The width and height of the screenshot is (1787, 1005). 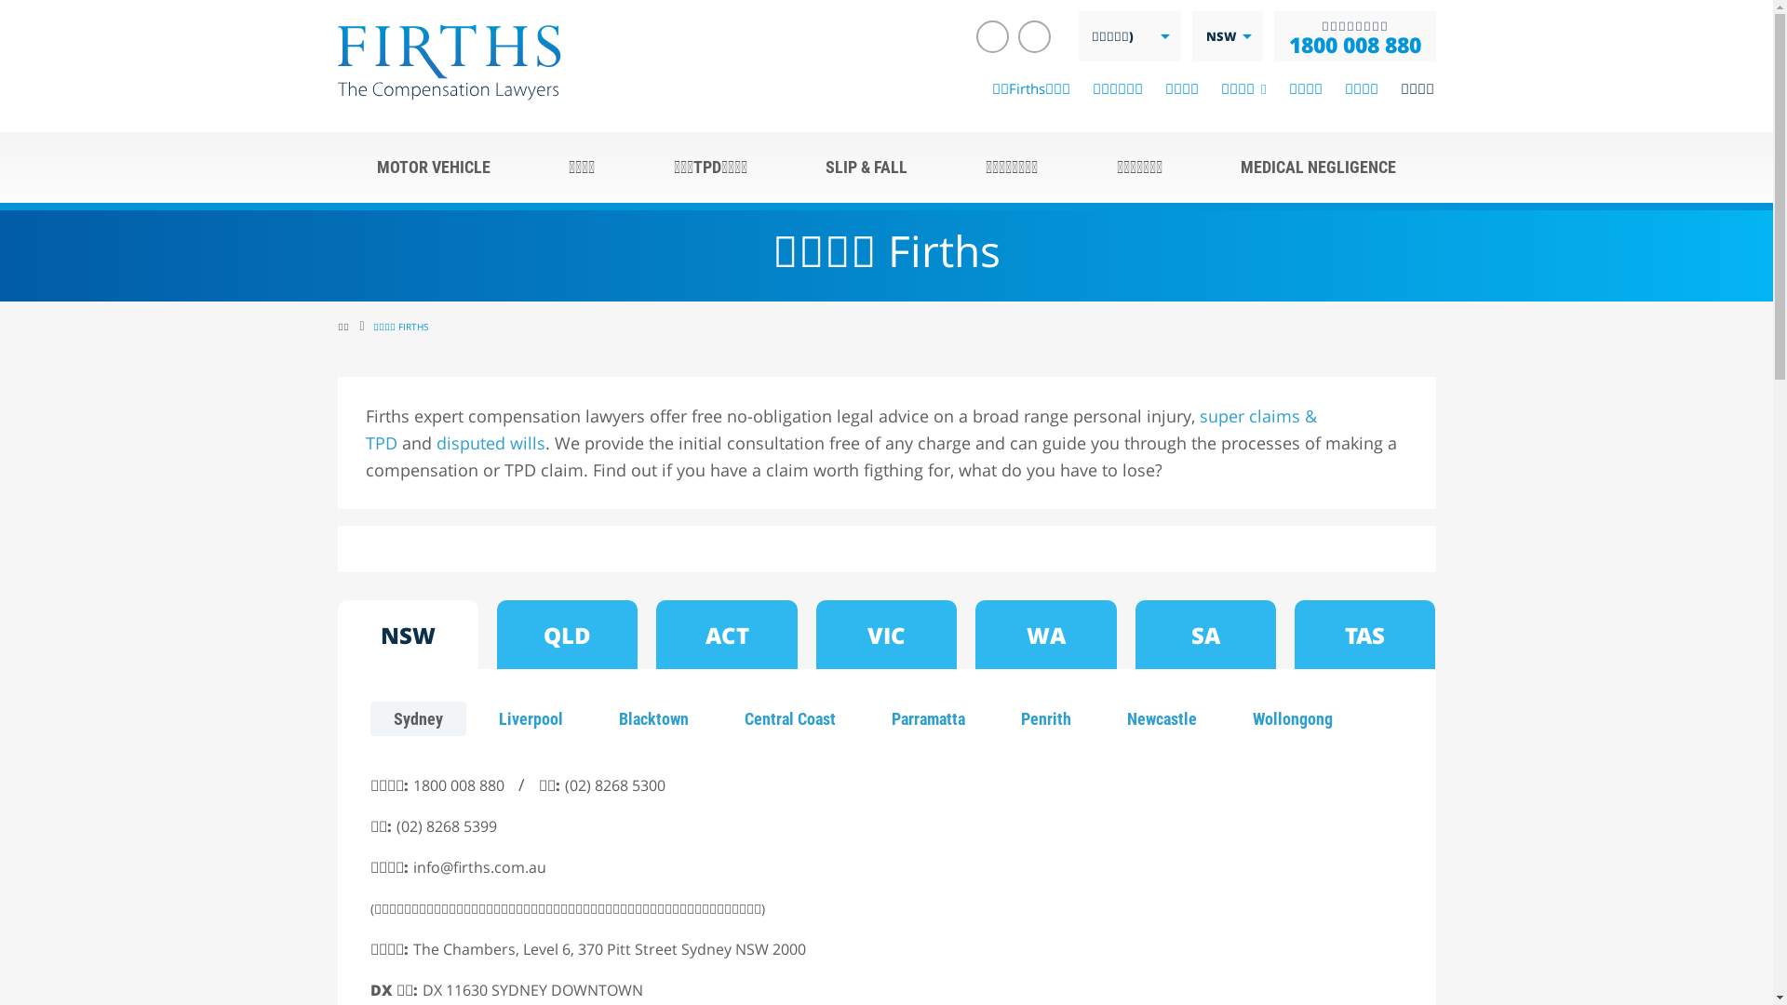 I want to click on (02) 8268 5399, so click(x=447, y=826).